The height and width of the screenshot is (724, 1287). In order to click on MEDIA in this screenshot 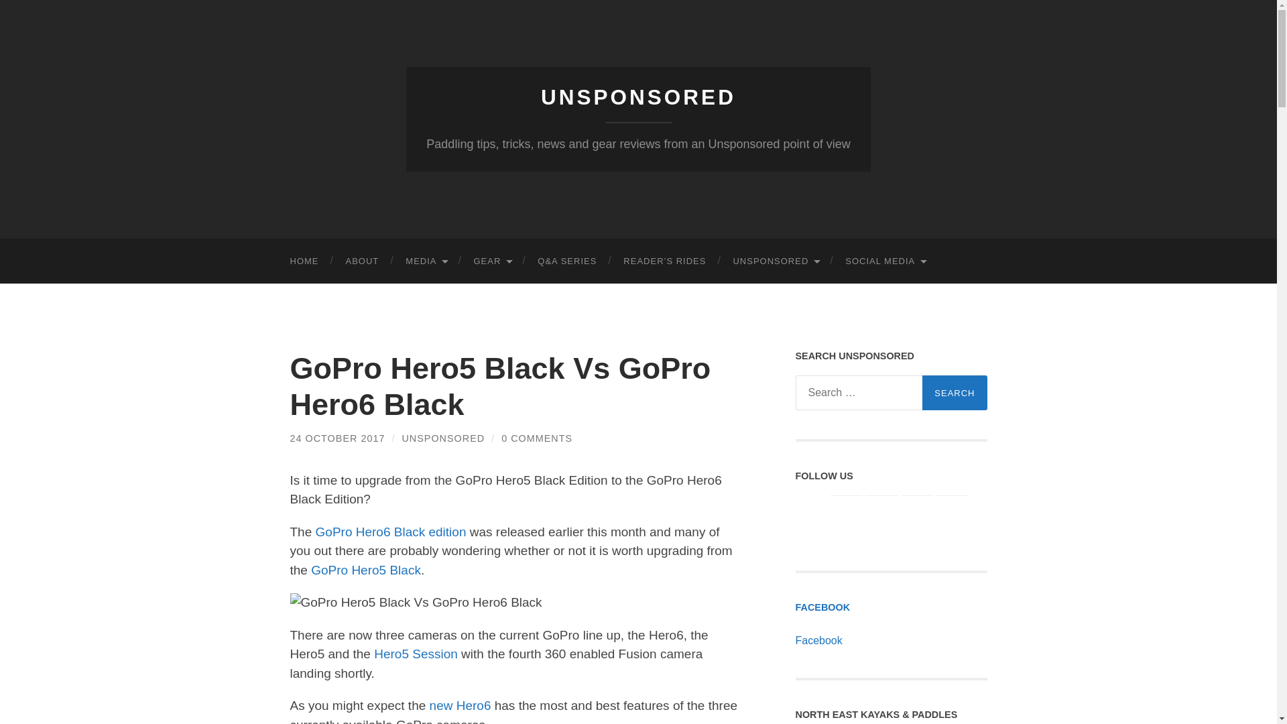, I will do `click(426, 261)`.